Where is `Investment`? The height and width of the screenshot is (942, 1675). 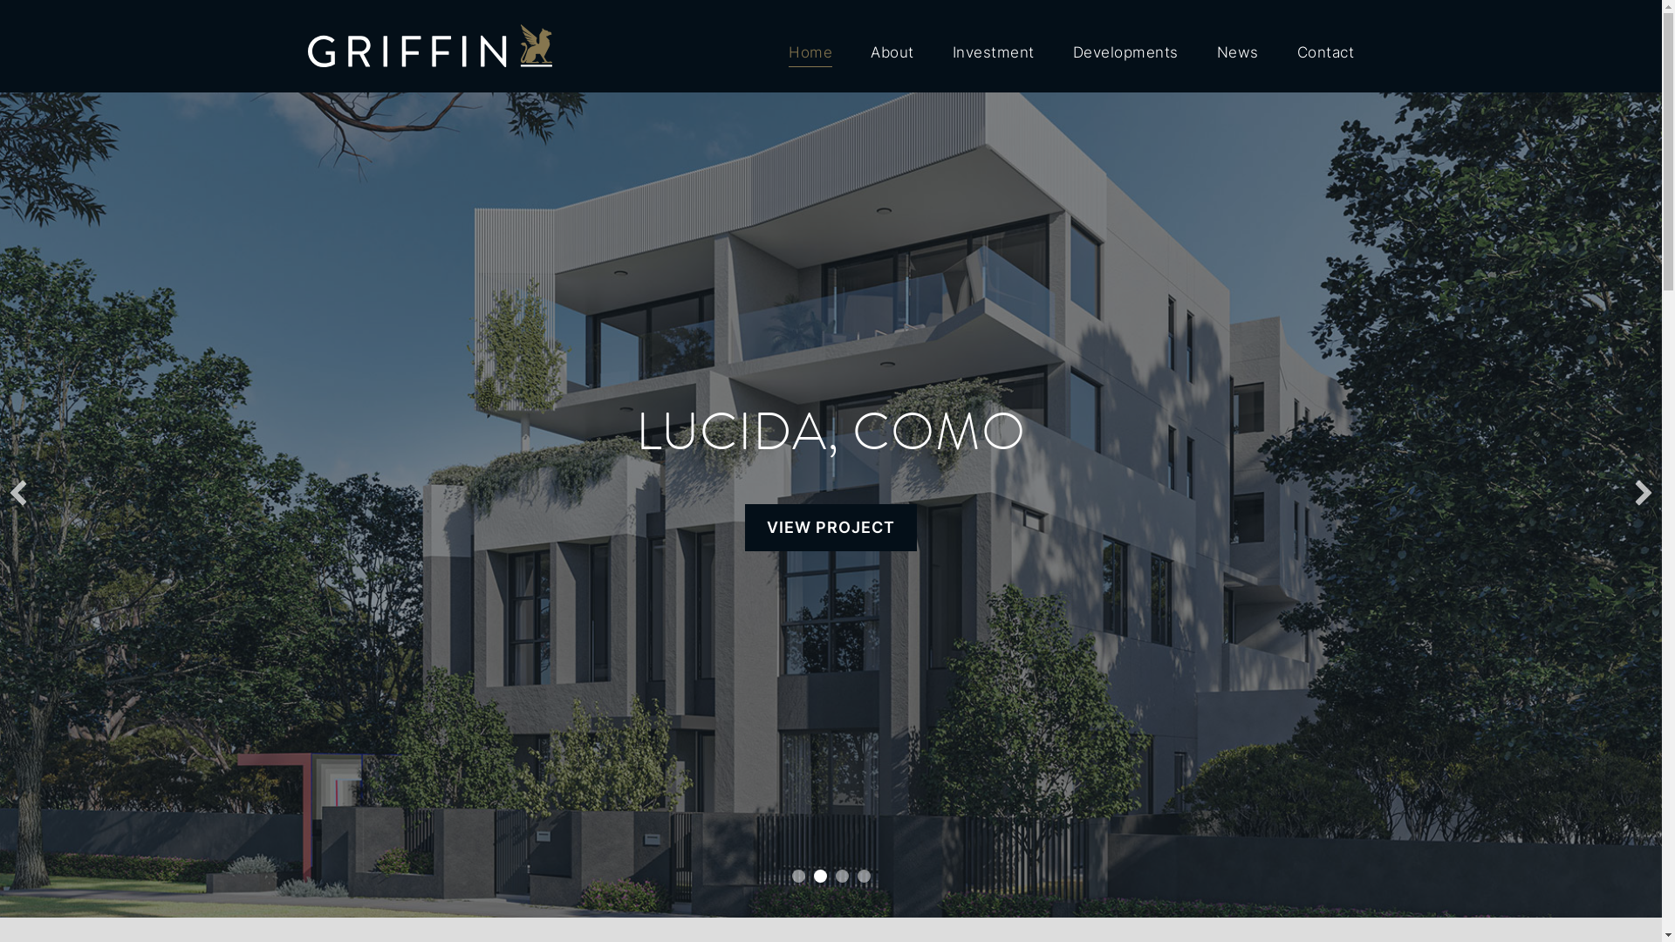
Investment is located at coordinates (994, 46).